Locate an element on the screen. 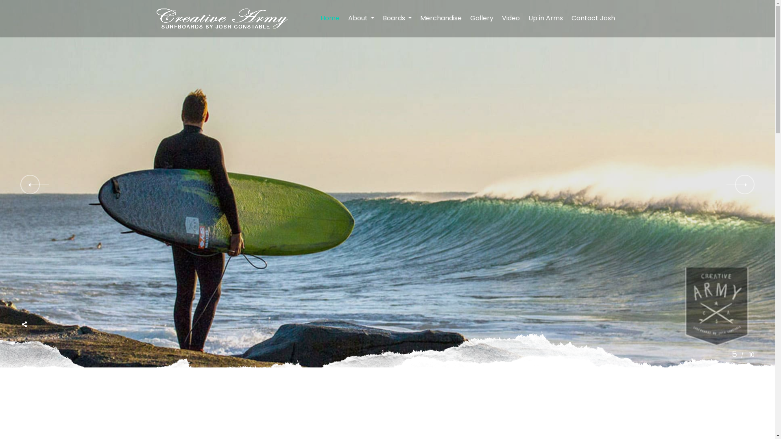 The height and width of the screenshot is (439, 781). Video is located at coordinates (511, 19).